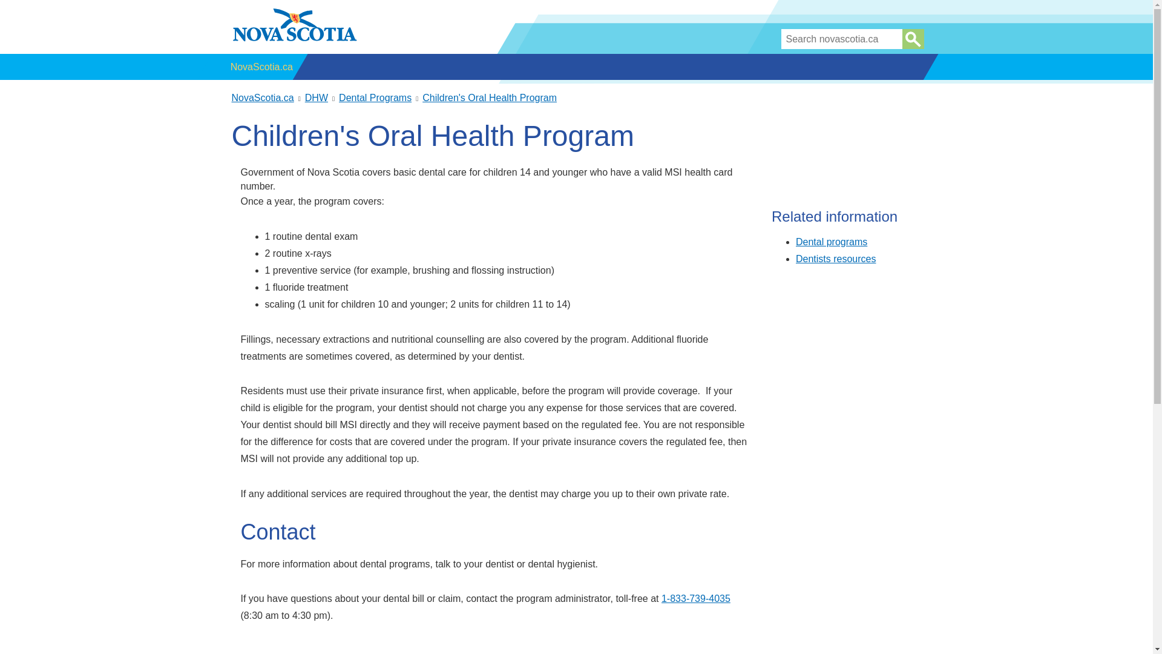 Image resolution: width=1162 pixels, height=654 pixels. Describe the element at coordinates (832, 242) in the screenshot. I see `Dental programs` at that location.